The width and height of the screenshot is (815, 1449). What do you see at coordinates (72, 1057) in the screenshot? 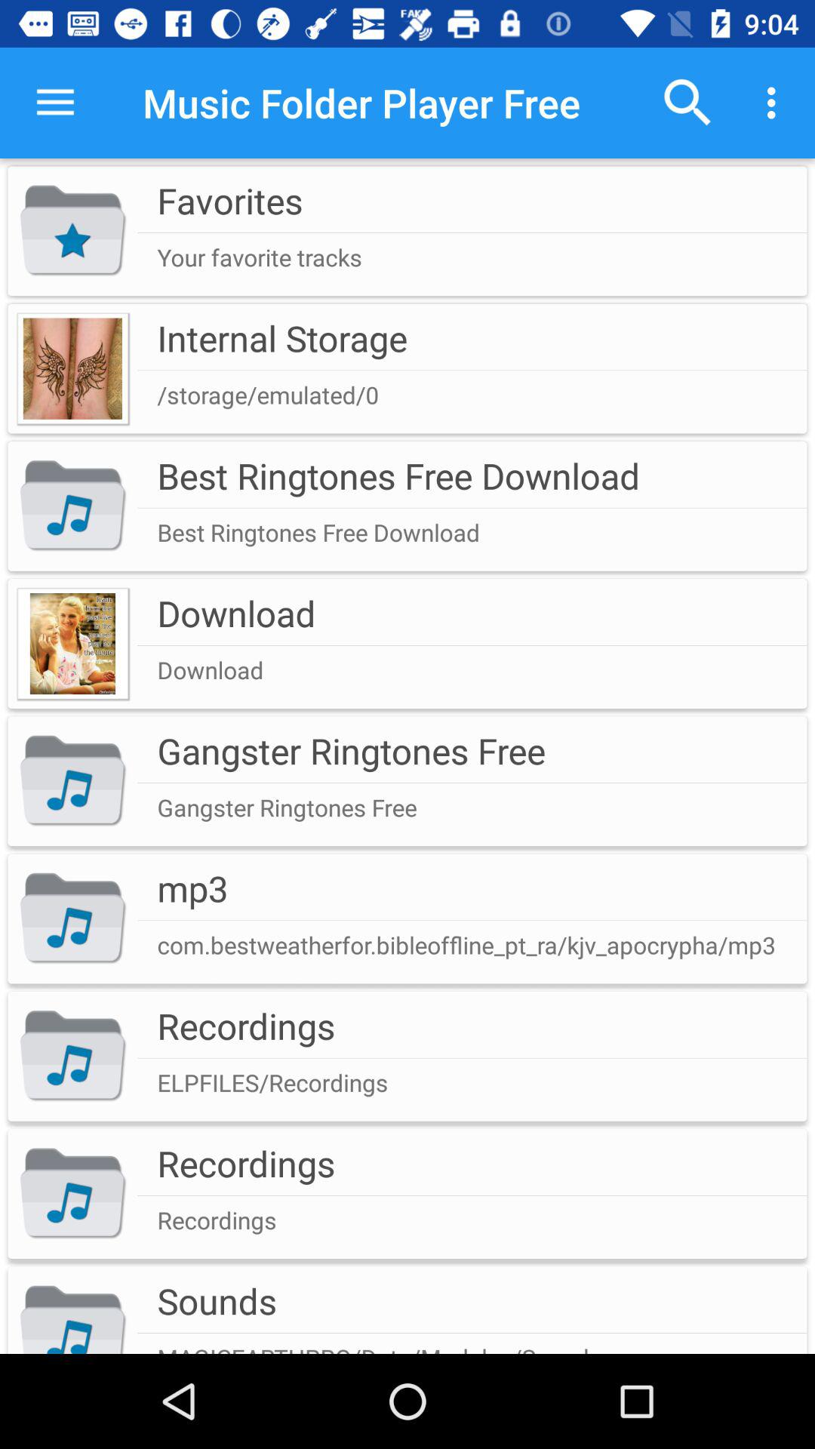
I see `click on the icon left to the recordings` at bounding box center [72, 1057].